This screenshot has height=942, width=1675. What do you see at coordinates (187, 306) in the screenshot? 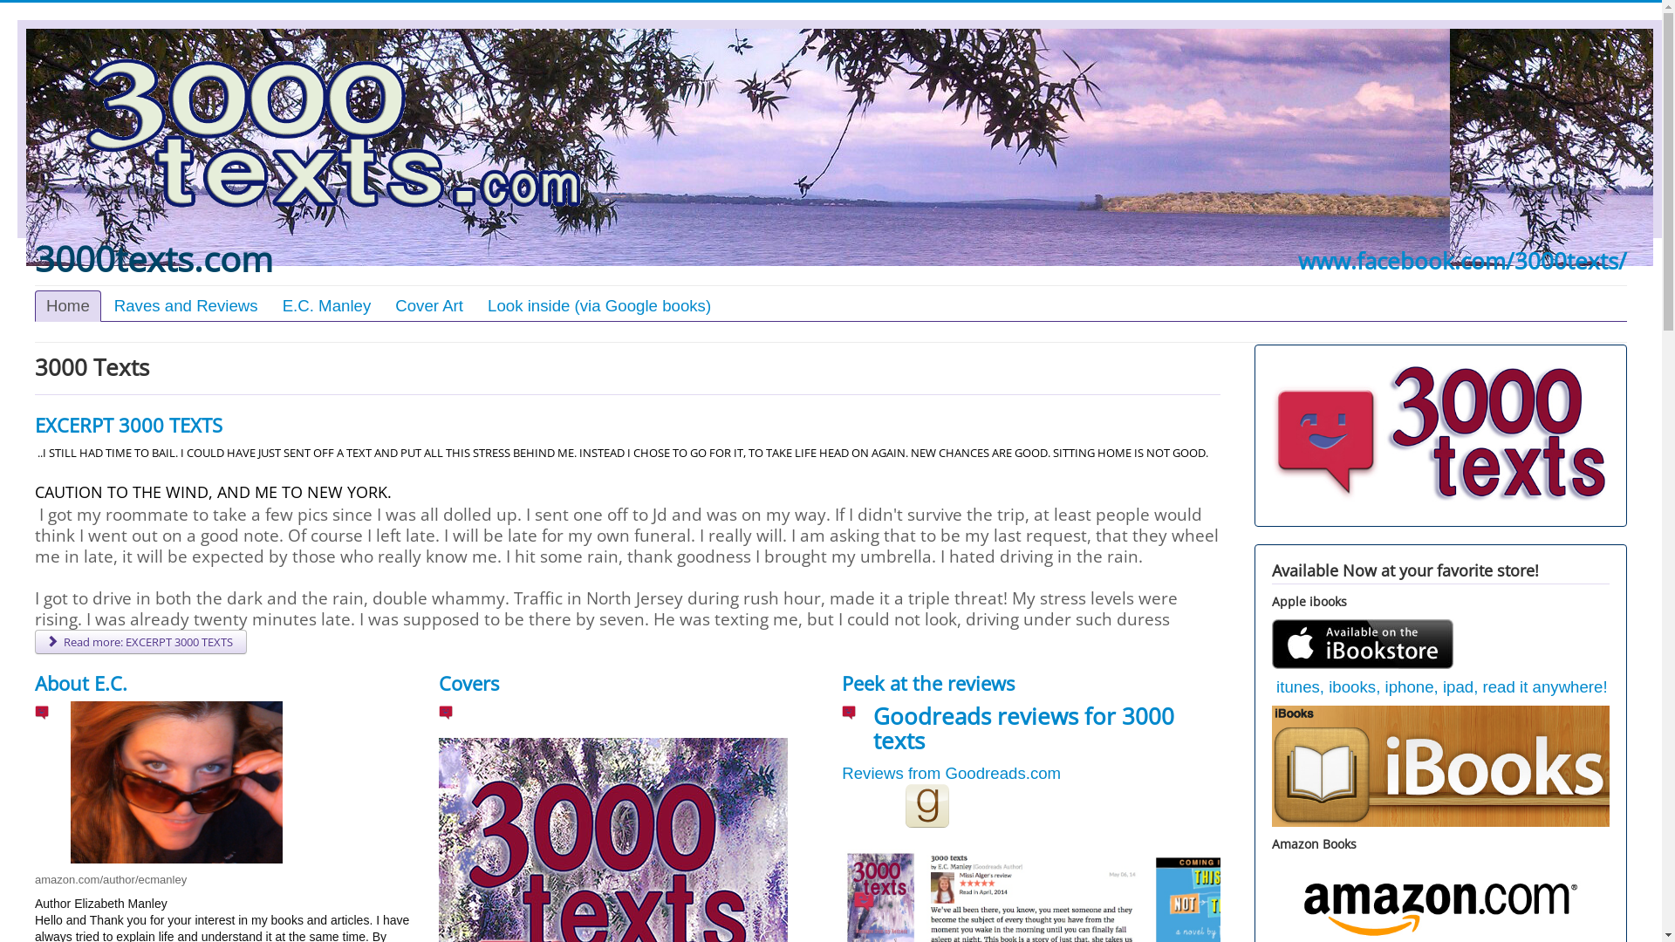
I see `Raves and Reviews` at bounding box center [187, 306].